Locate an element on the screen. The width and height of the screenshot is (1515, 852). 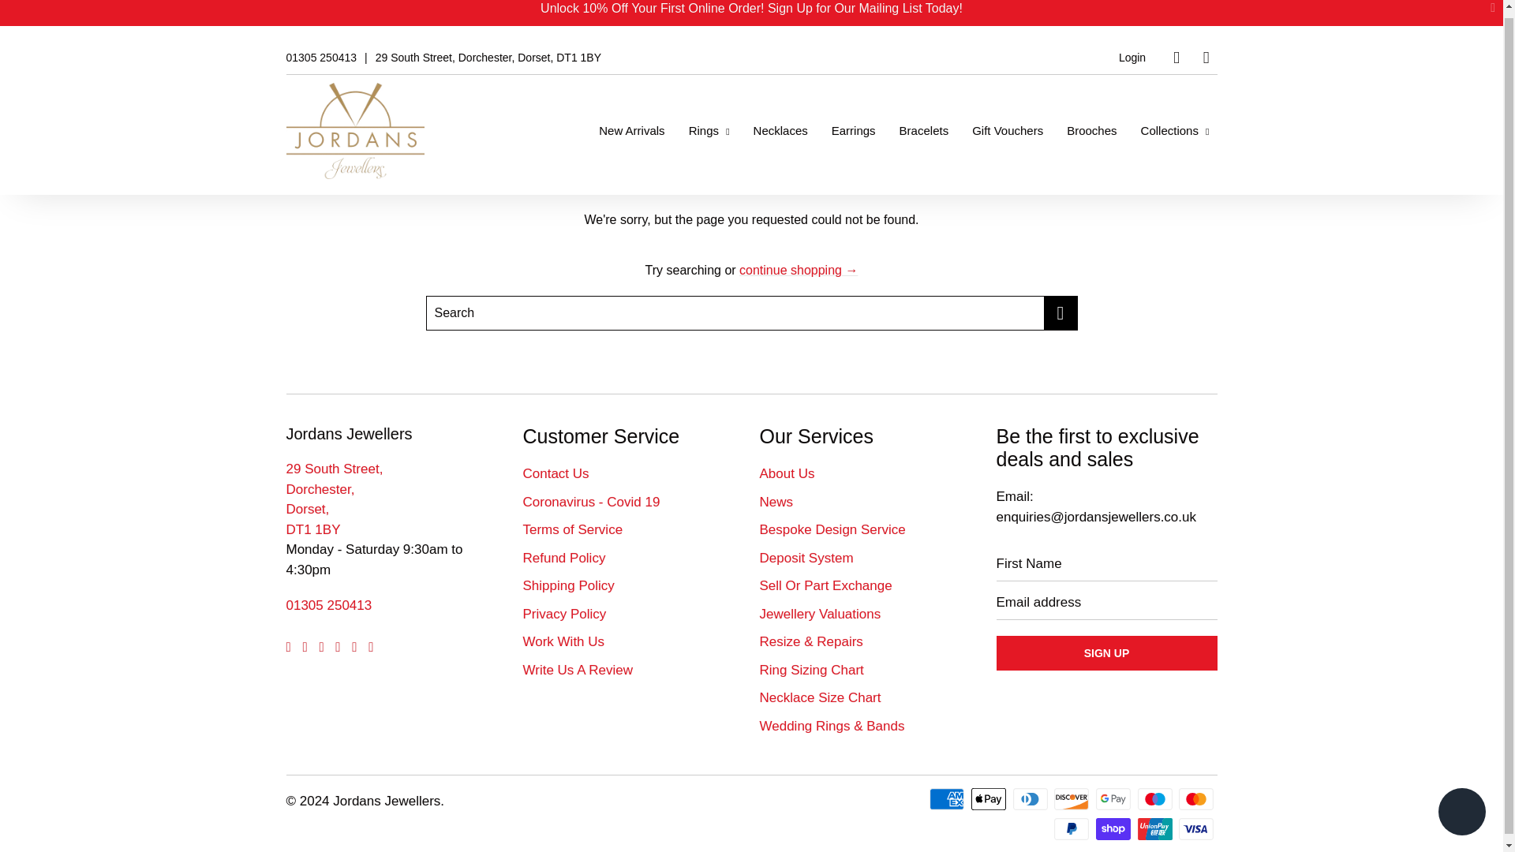
New Arrivals is located at coordinates (631, 131).